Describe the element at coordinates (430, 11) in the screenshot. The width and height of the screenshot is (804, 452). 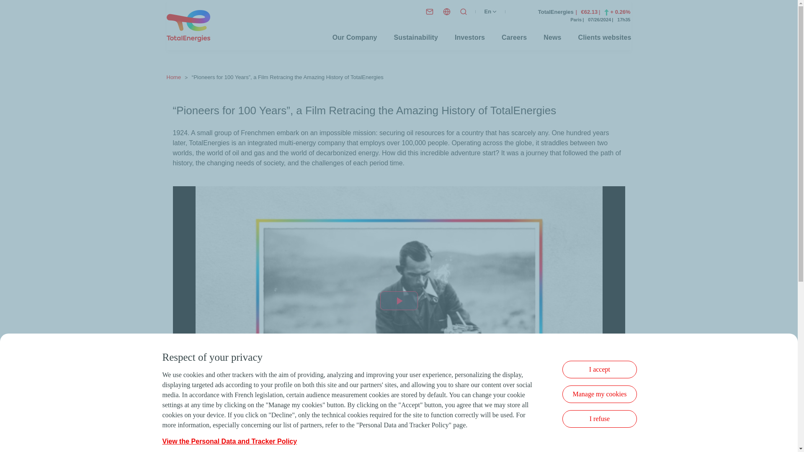
I see `Contact` at that location.